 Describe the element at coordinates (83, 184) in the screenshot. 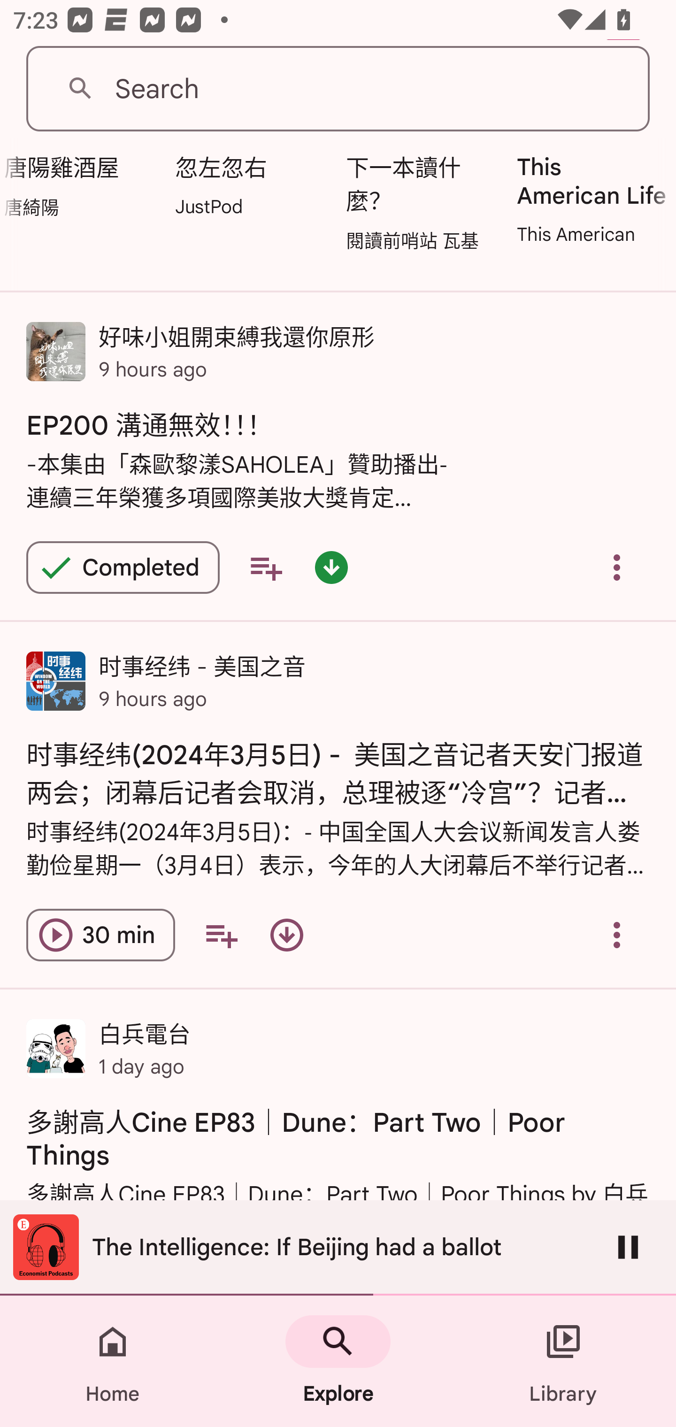

I see `唐陽雞酒屋 唐綺陽` at that location.